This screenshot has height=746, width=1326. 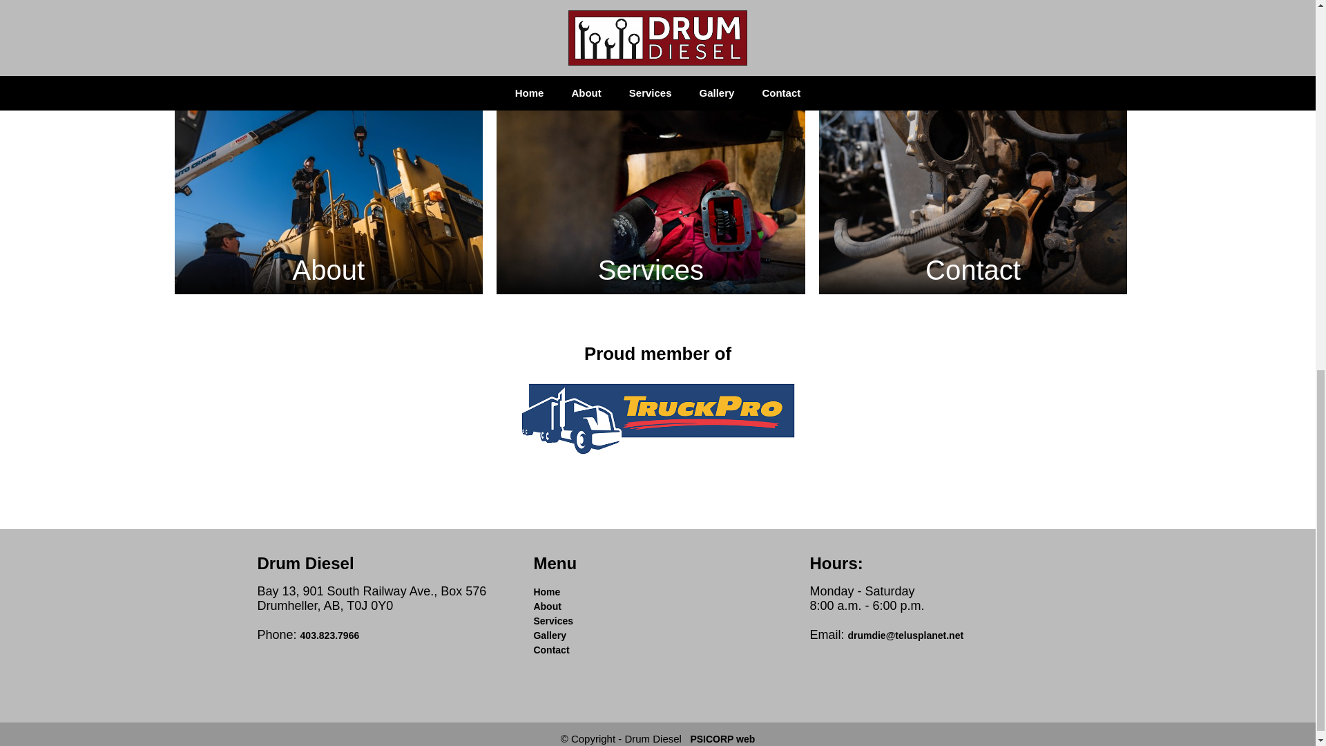 I want to click on Home, so click(x=546, y=591).